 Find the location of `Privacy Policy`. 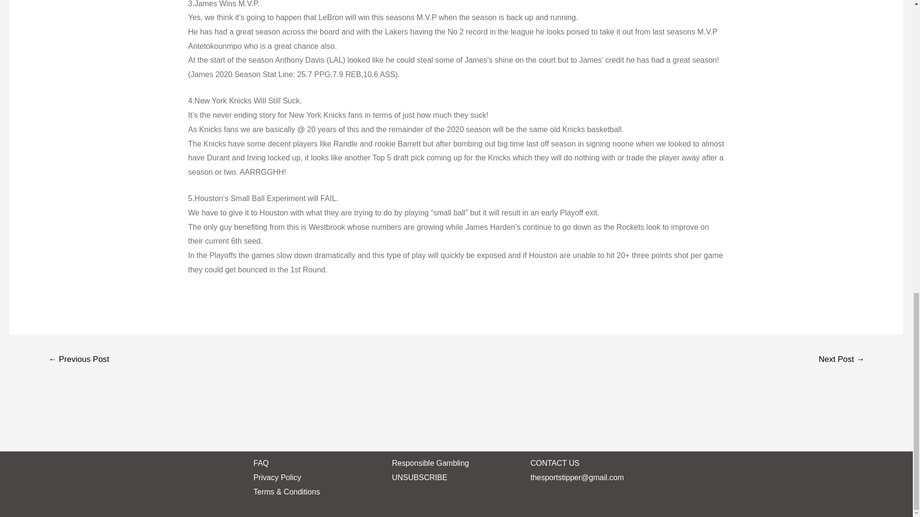

Privacy Policy is located at coordinates (277, 477).